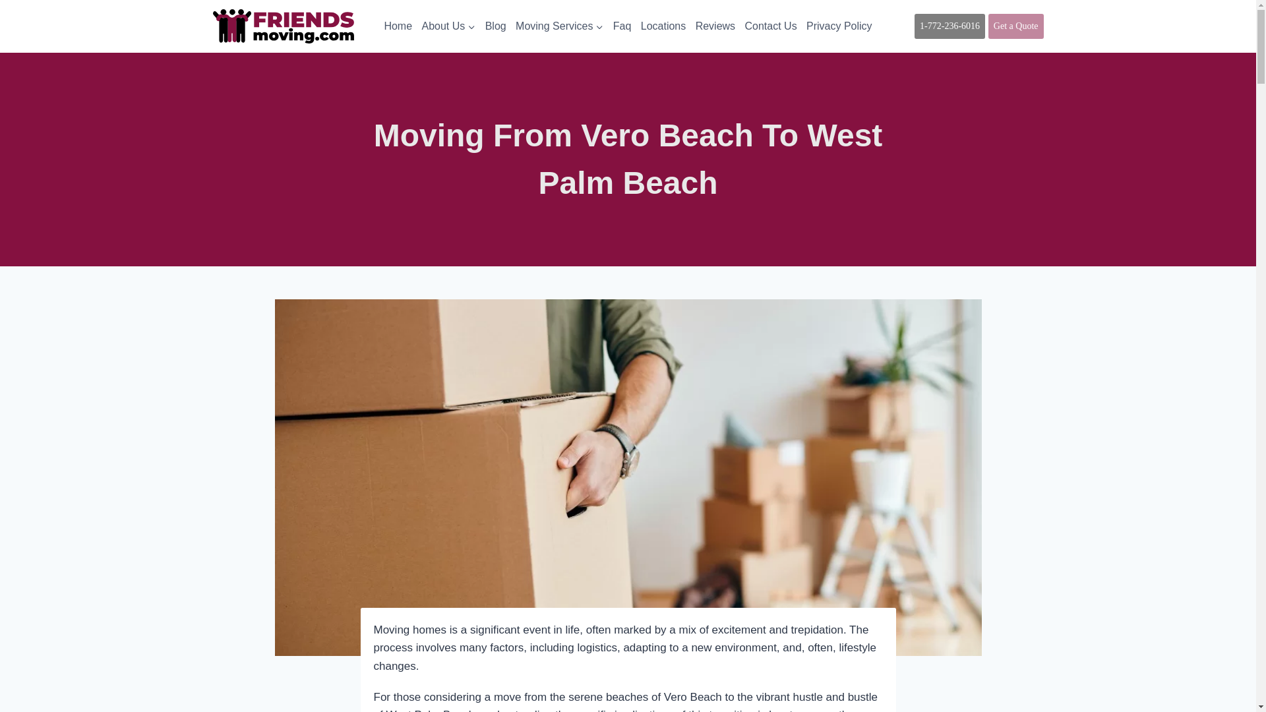 The image size is (1266, 712). Describe the element at coordinates (715, 26) in the screenshot. I see `Reviews` at that location.